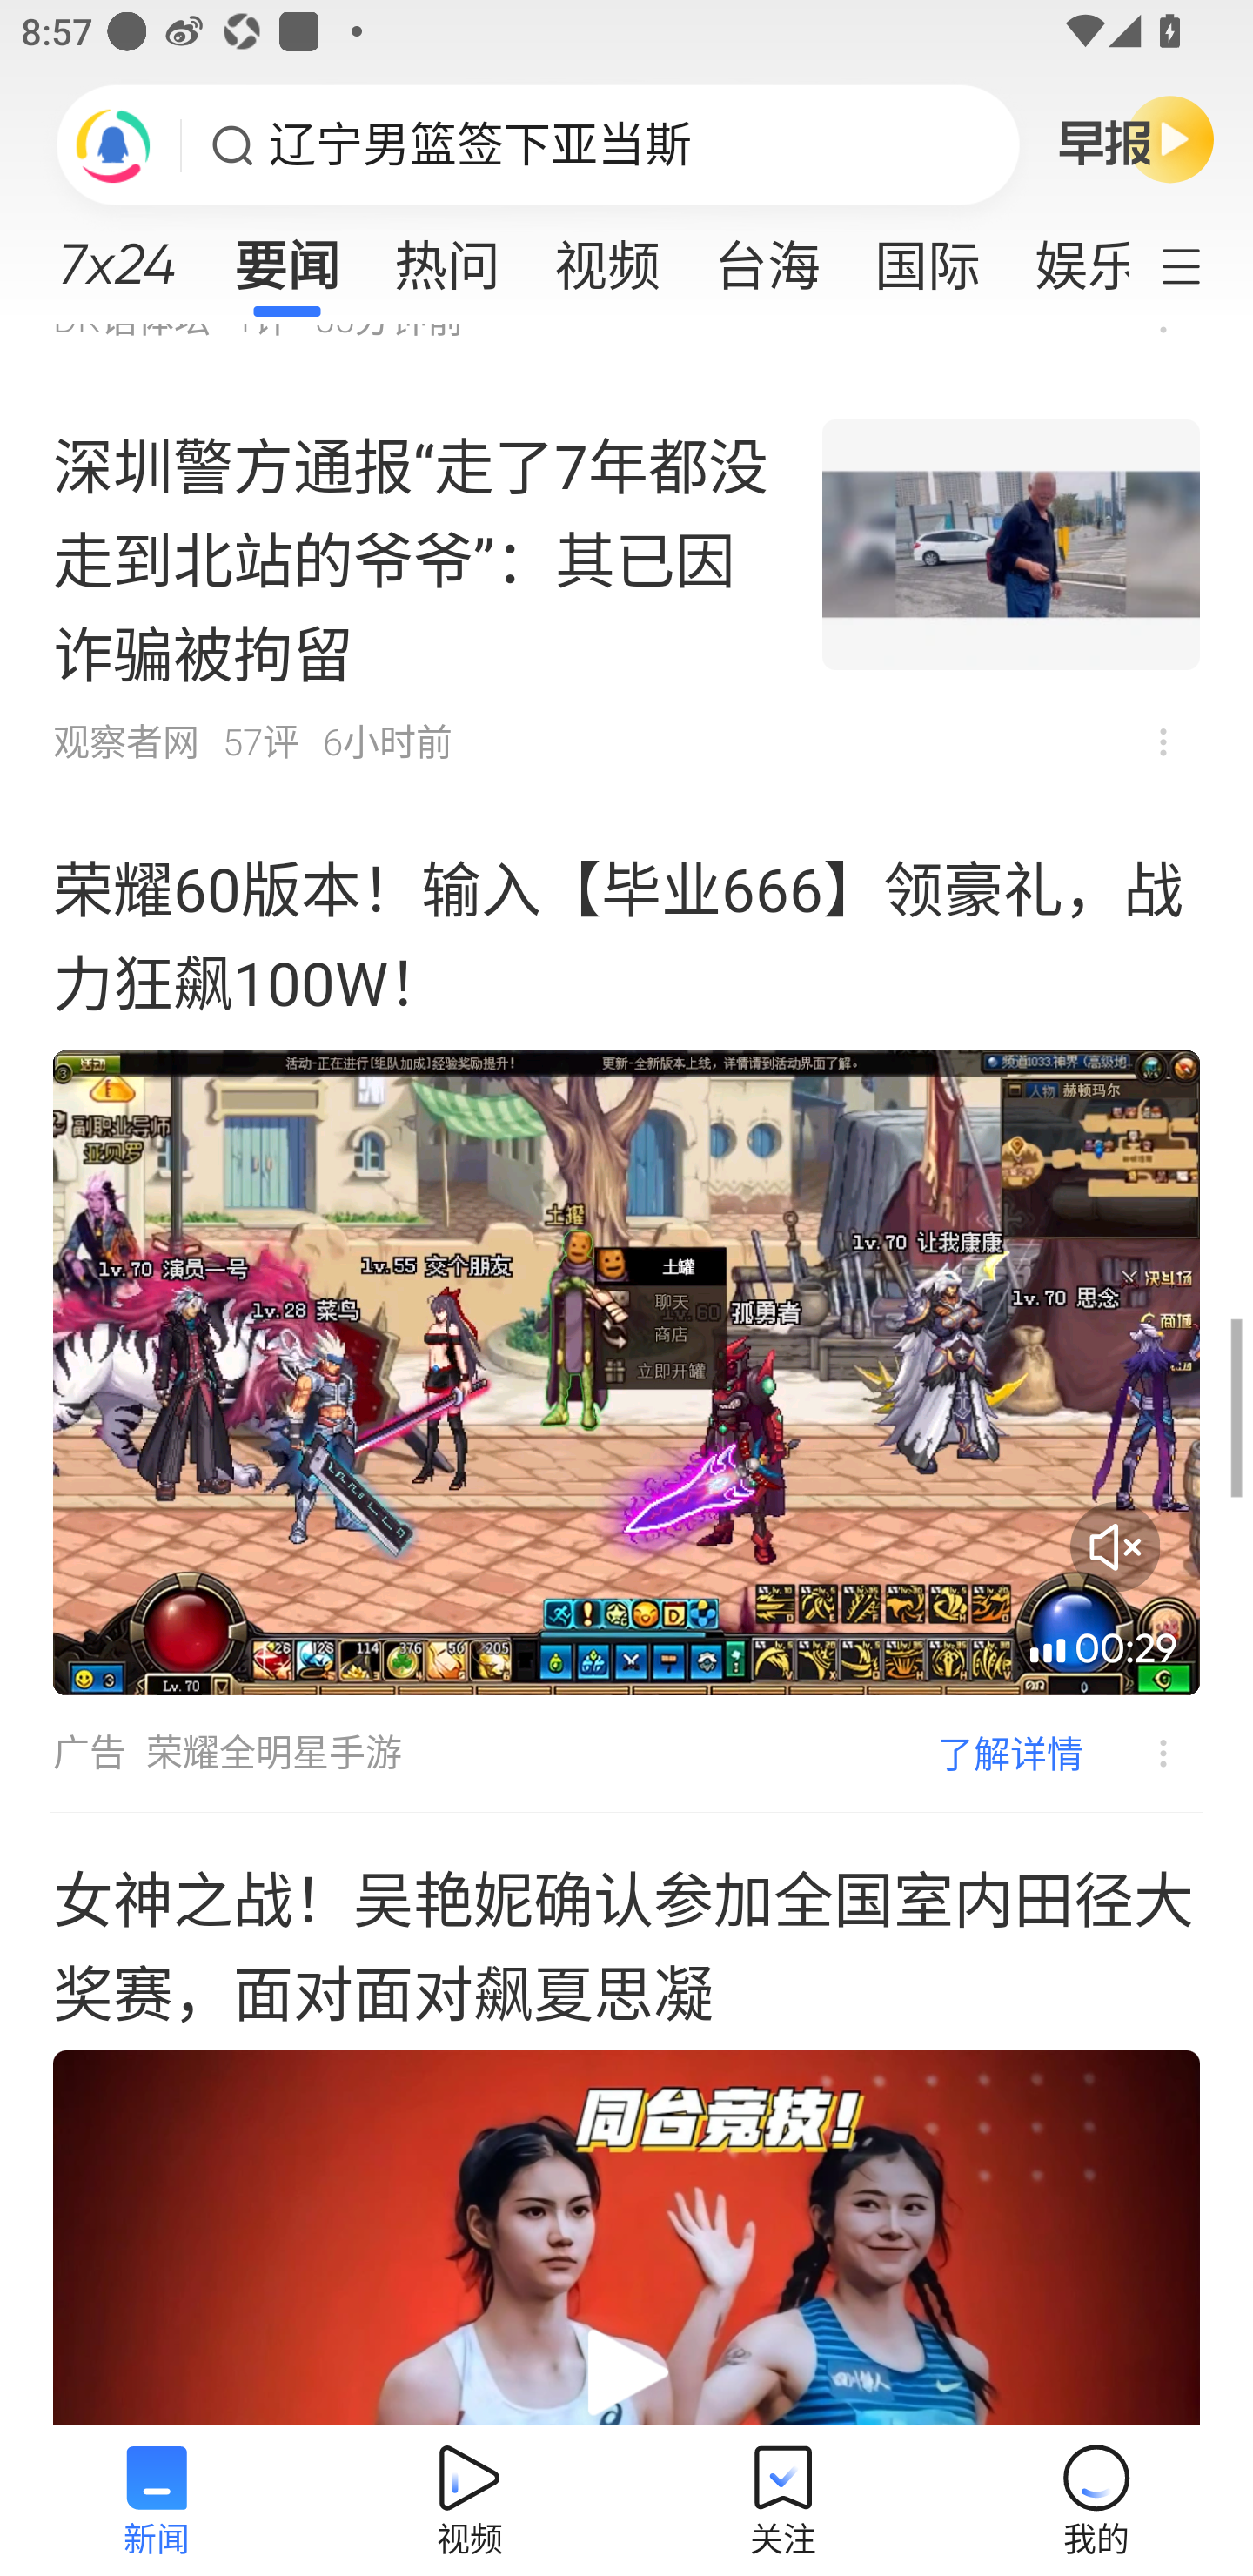  What do you see at coordinates (274, 1753) in the screenshot?
I see `荣耀全明星手游` at bounding box center [274, 1753].